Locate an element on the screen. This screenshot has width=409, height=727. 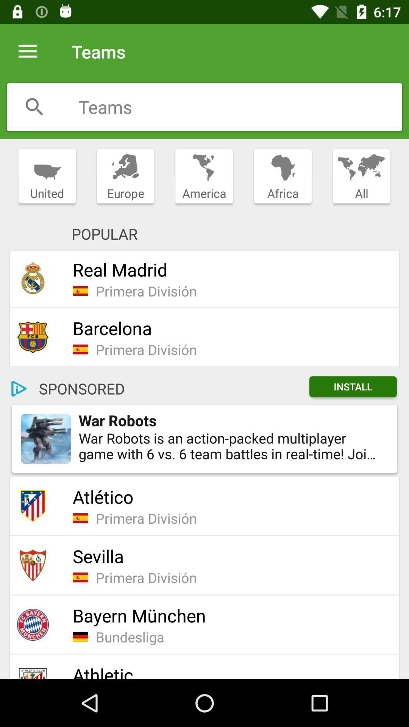
launch the item next to america is located at coordinates (283, 176).